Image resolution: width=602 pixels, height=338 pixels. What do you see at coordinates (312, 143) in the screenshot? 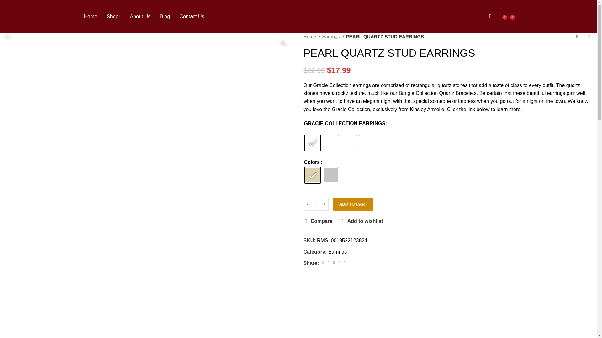
I see `AMBER QUARTZ STUD EARRINGS` at bounding box center [312, 143].